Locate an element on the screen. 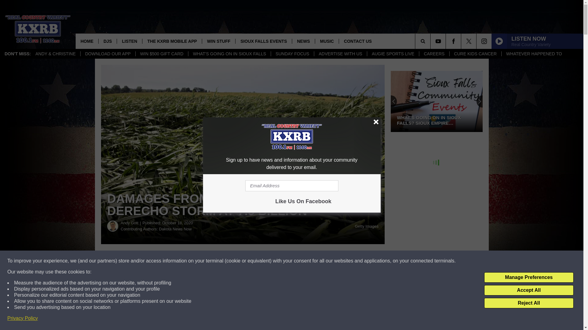 This screenshot has width=588, height=330. Privacy Policy is located at coordinates (23, 318).